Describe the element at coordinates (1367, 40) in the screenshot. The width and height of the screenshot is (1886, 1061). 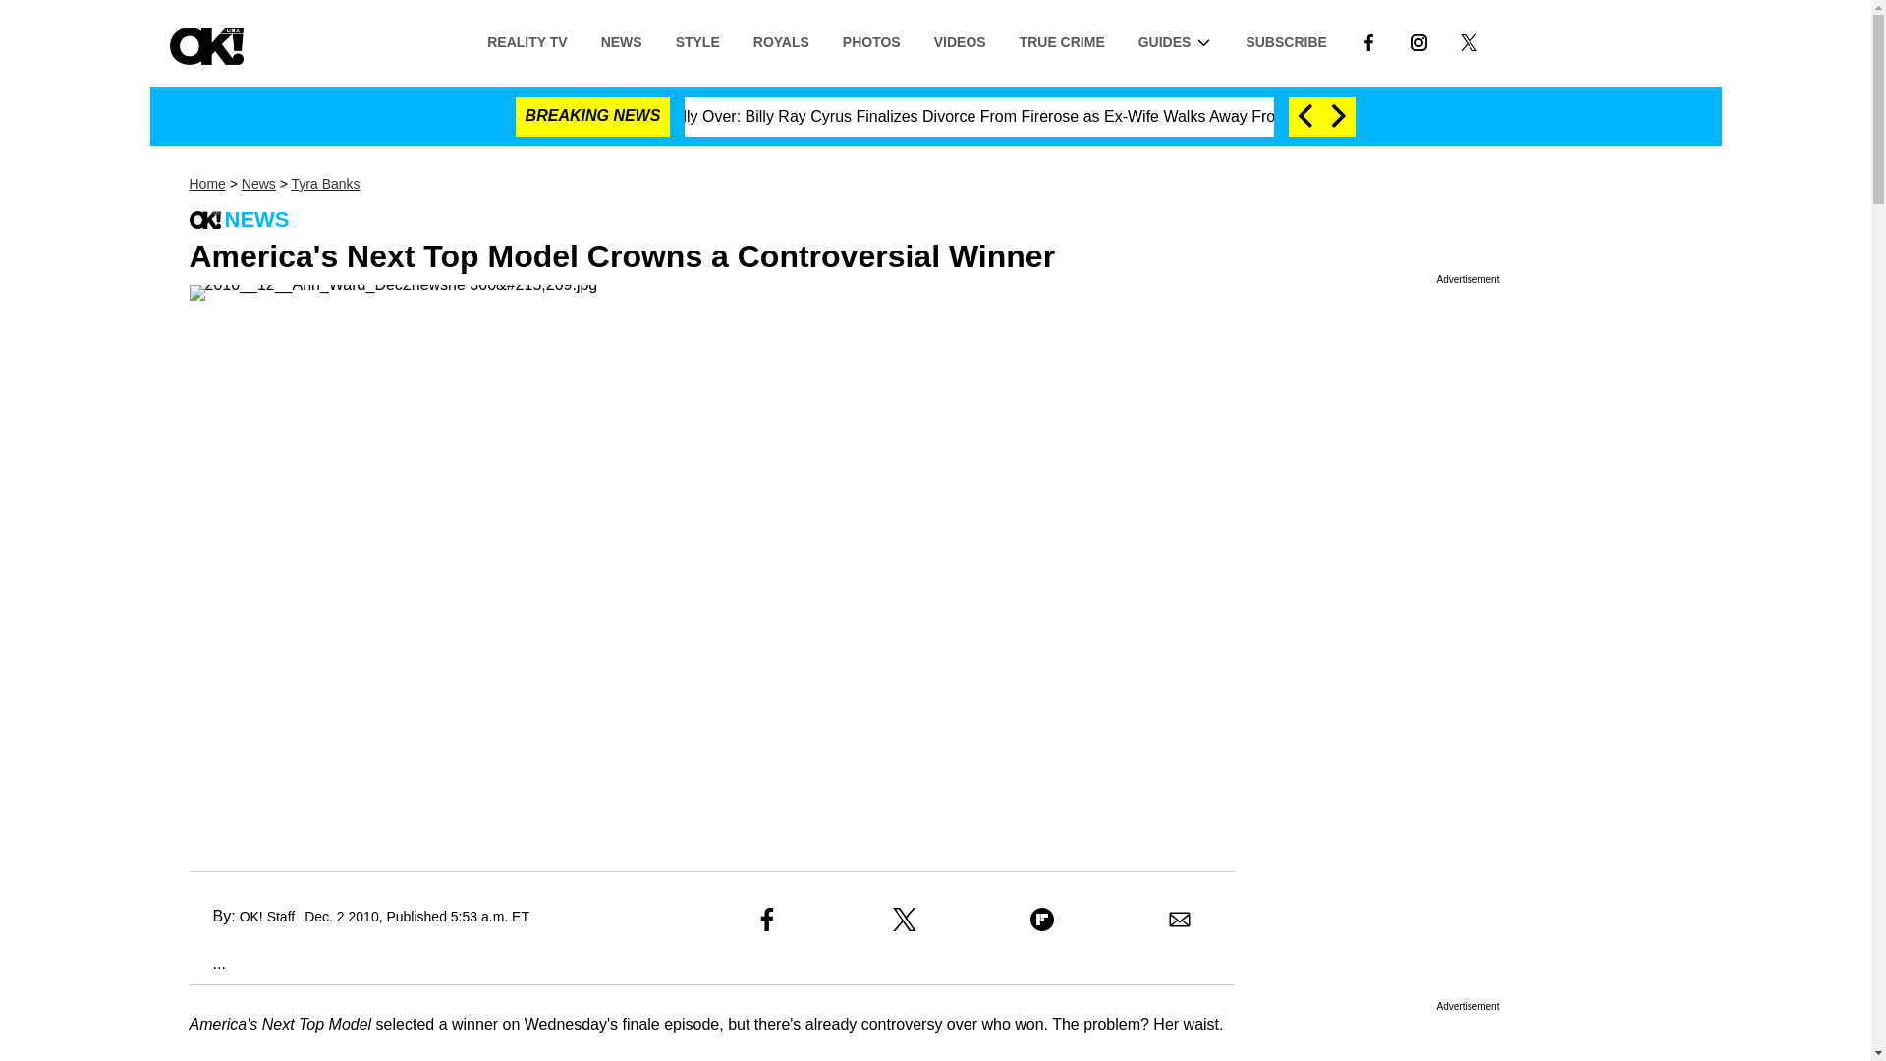
I see `Link to Facebook` at that location.